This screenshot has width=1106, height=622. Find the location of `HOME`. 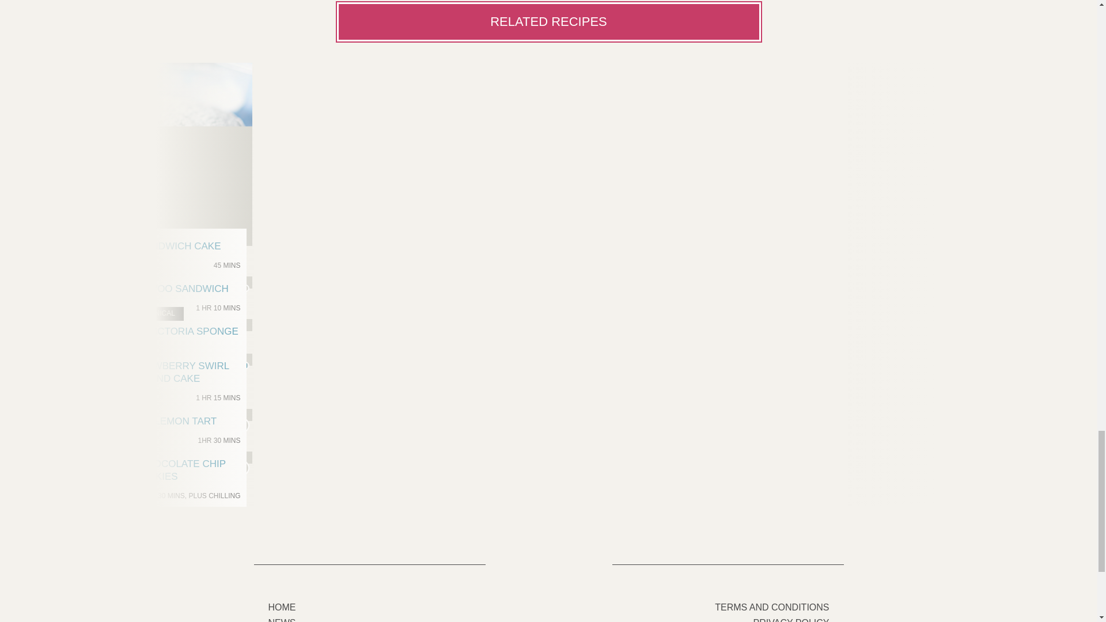

HOME is located at coordinates (155, 169).